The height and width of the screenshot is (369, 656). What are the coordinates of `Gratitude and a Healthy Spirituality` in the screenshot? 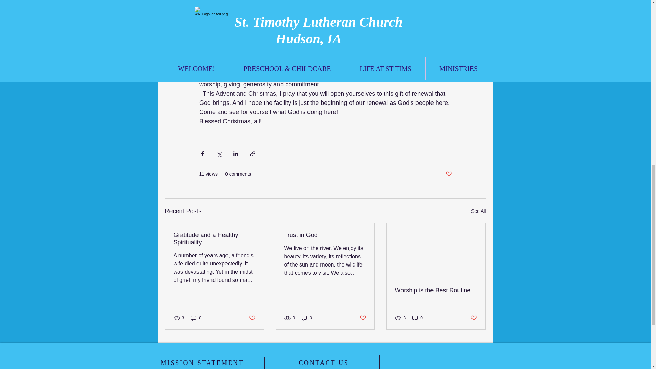 It's located at (215, 239).